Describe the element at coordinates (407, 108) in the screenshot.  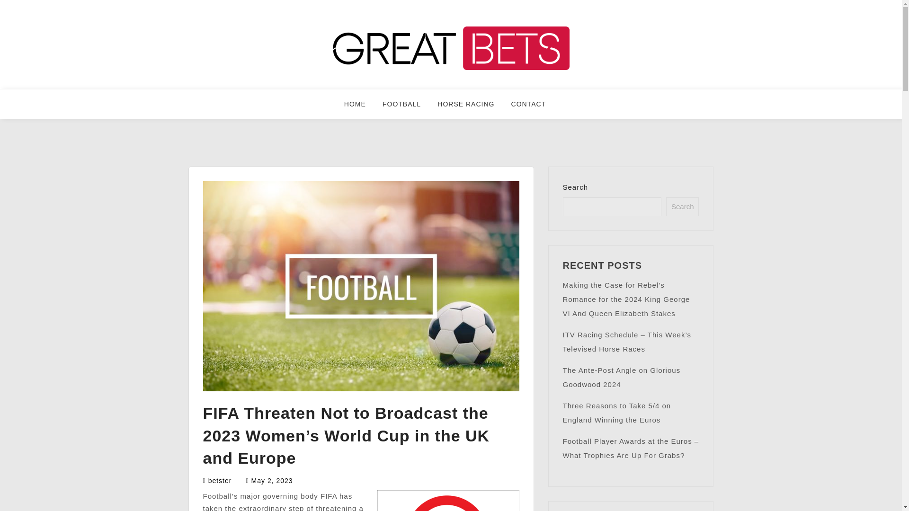
I see `FOOTBALL` at that location.